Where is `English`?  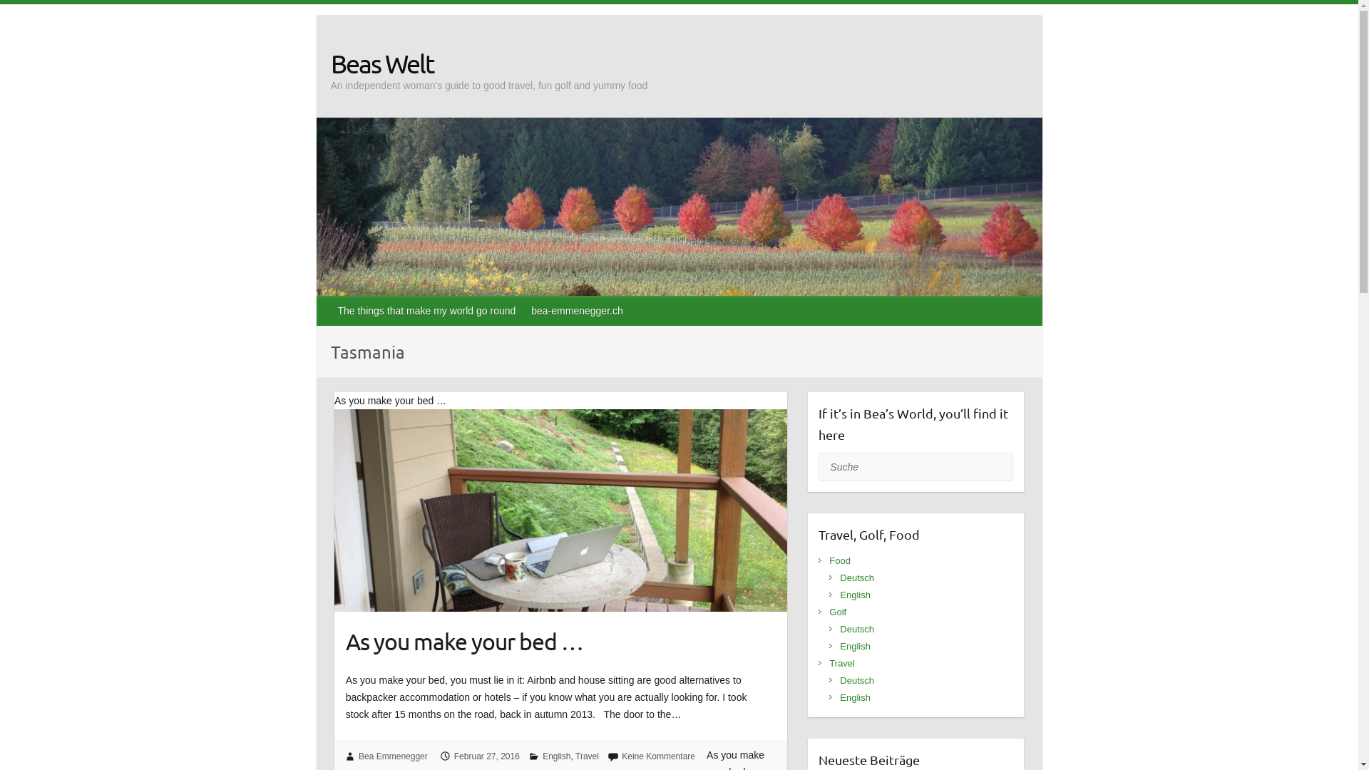 English is located at coordinates (856, 595).